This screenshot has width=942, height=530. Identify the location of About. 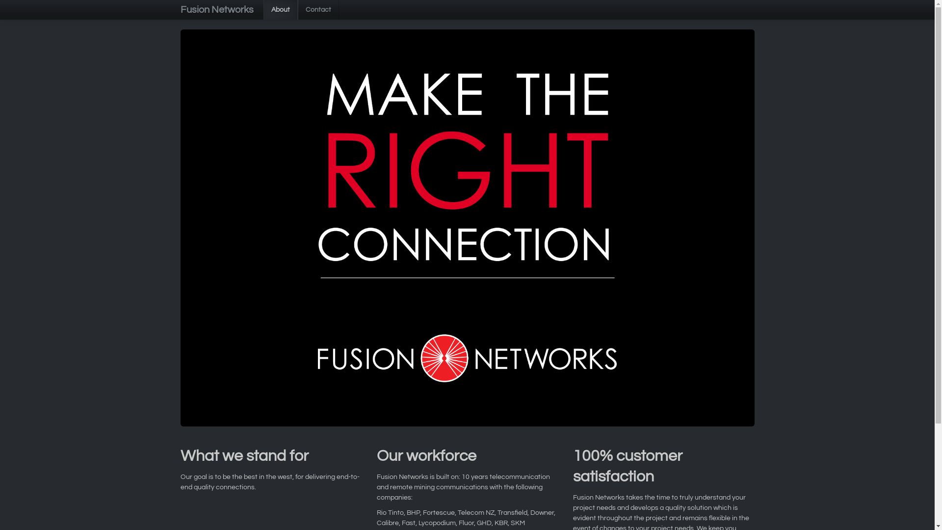
(281, 10).